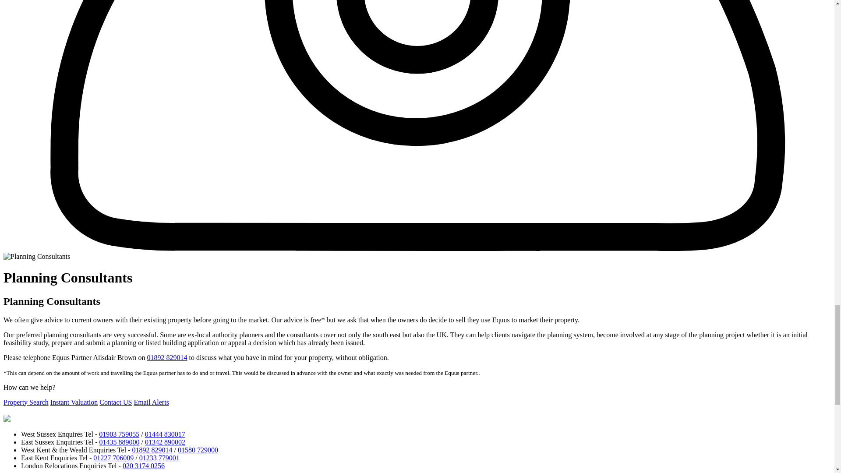 The height and width of the screenshot is (473, 841). I want to click on 01580 729000, so click(198, 450).